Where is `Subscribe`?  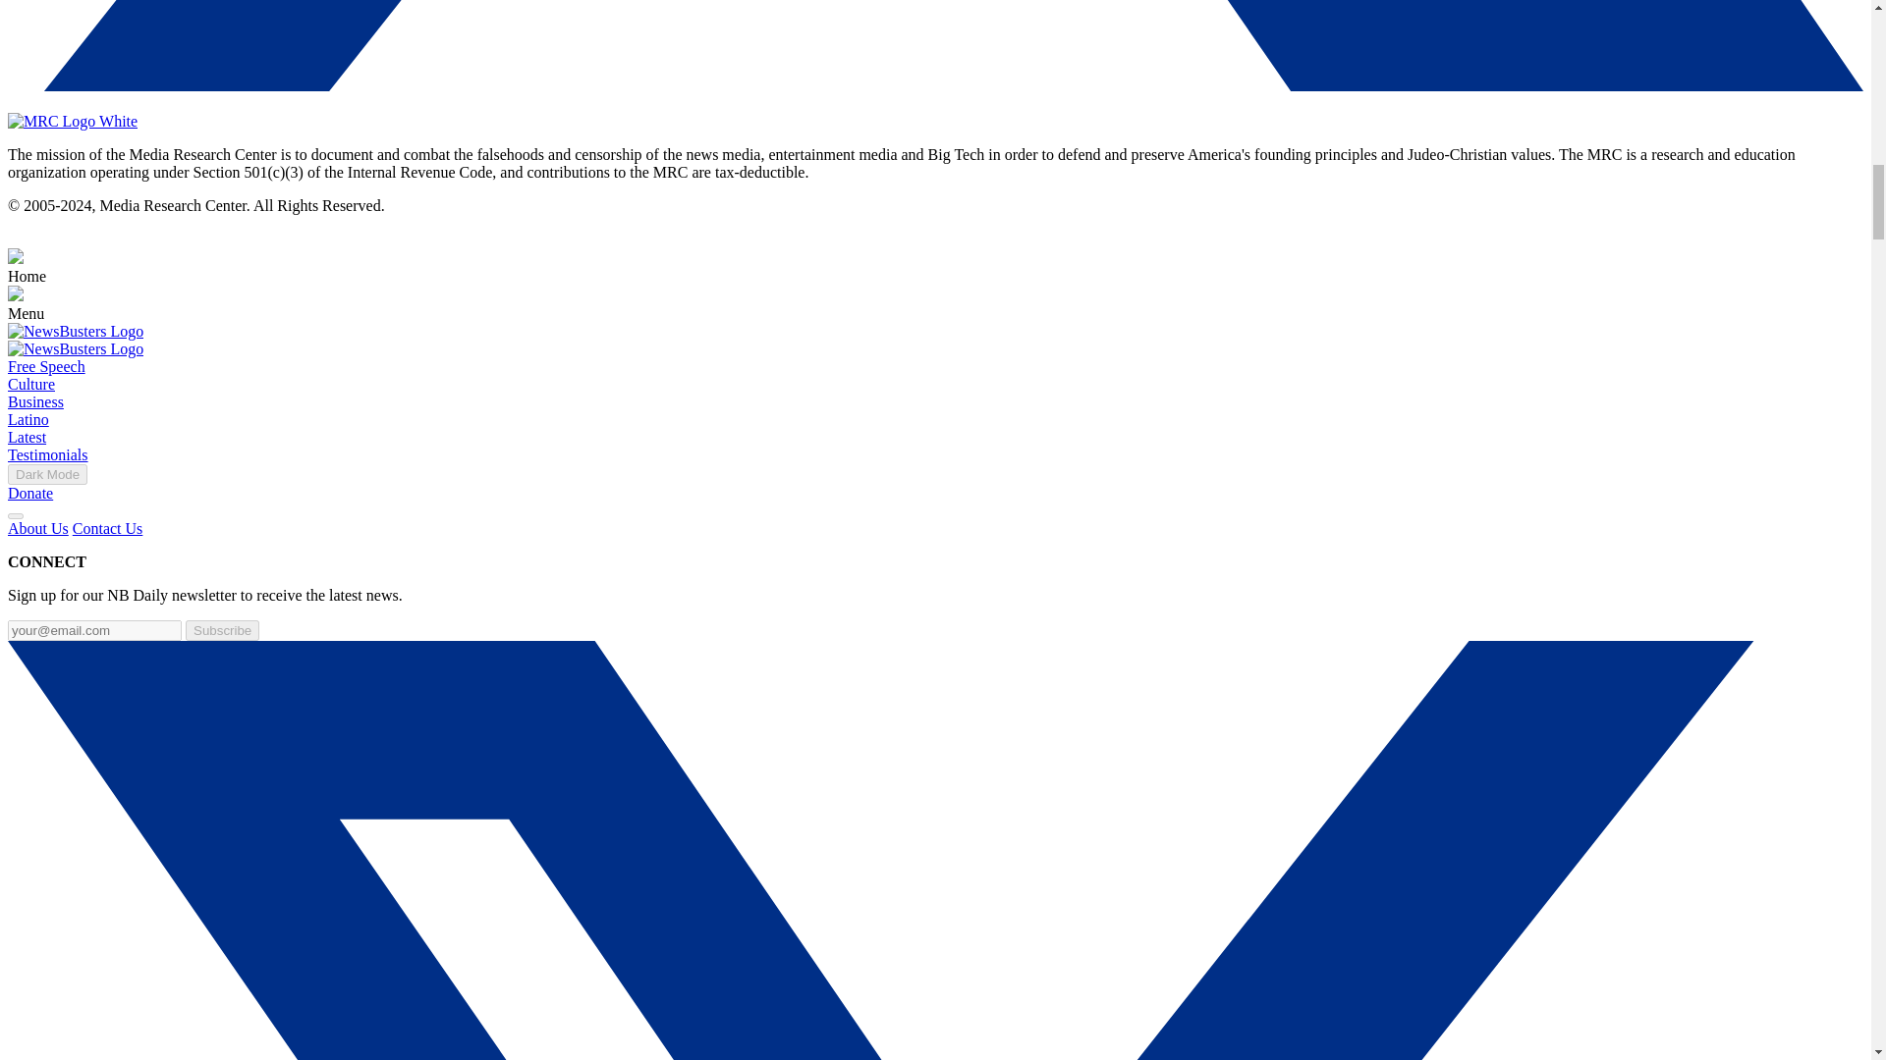 Subscribe is located at coordinates (222, 630).